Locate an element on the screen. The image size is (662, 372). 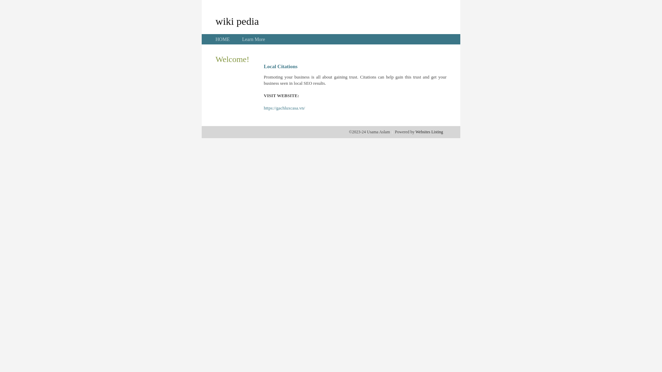
wiki pedia is located at coordinates (237, 21).